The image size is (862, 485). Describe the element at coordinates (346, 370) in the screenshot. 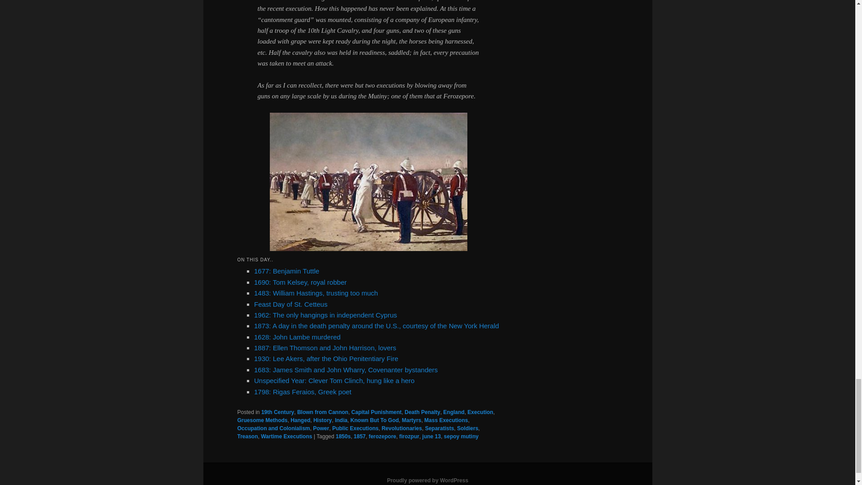

I see `1683: James Smith and John Wharry, Covenanter bystanders` at that location.